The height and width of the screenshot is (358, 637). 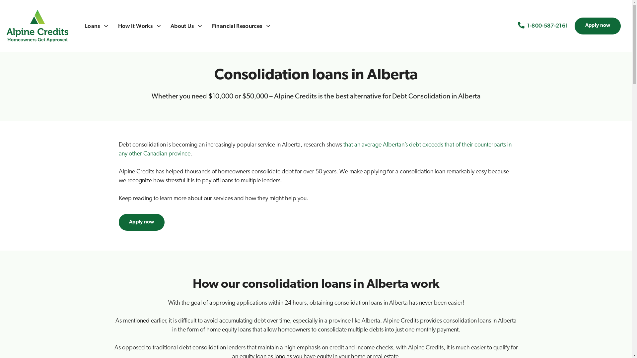 I want to click on About Us, so click(x=186, y=26).